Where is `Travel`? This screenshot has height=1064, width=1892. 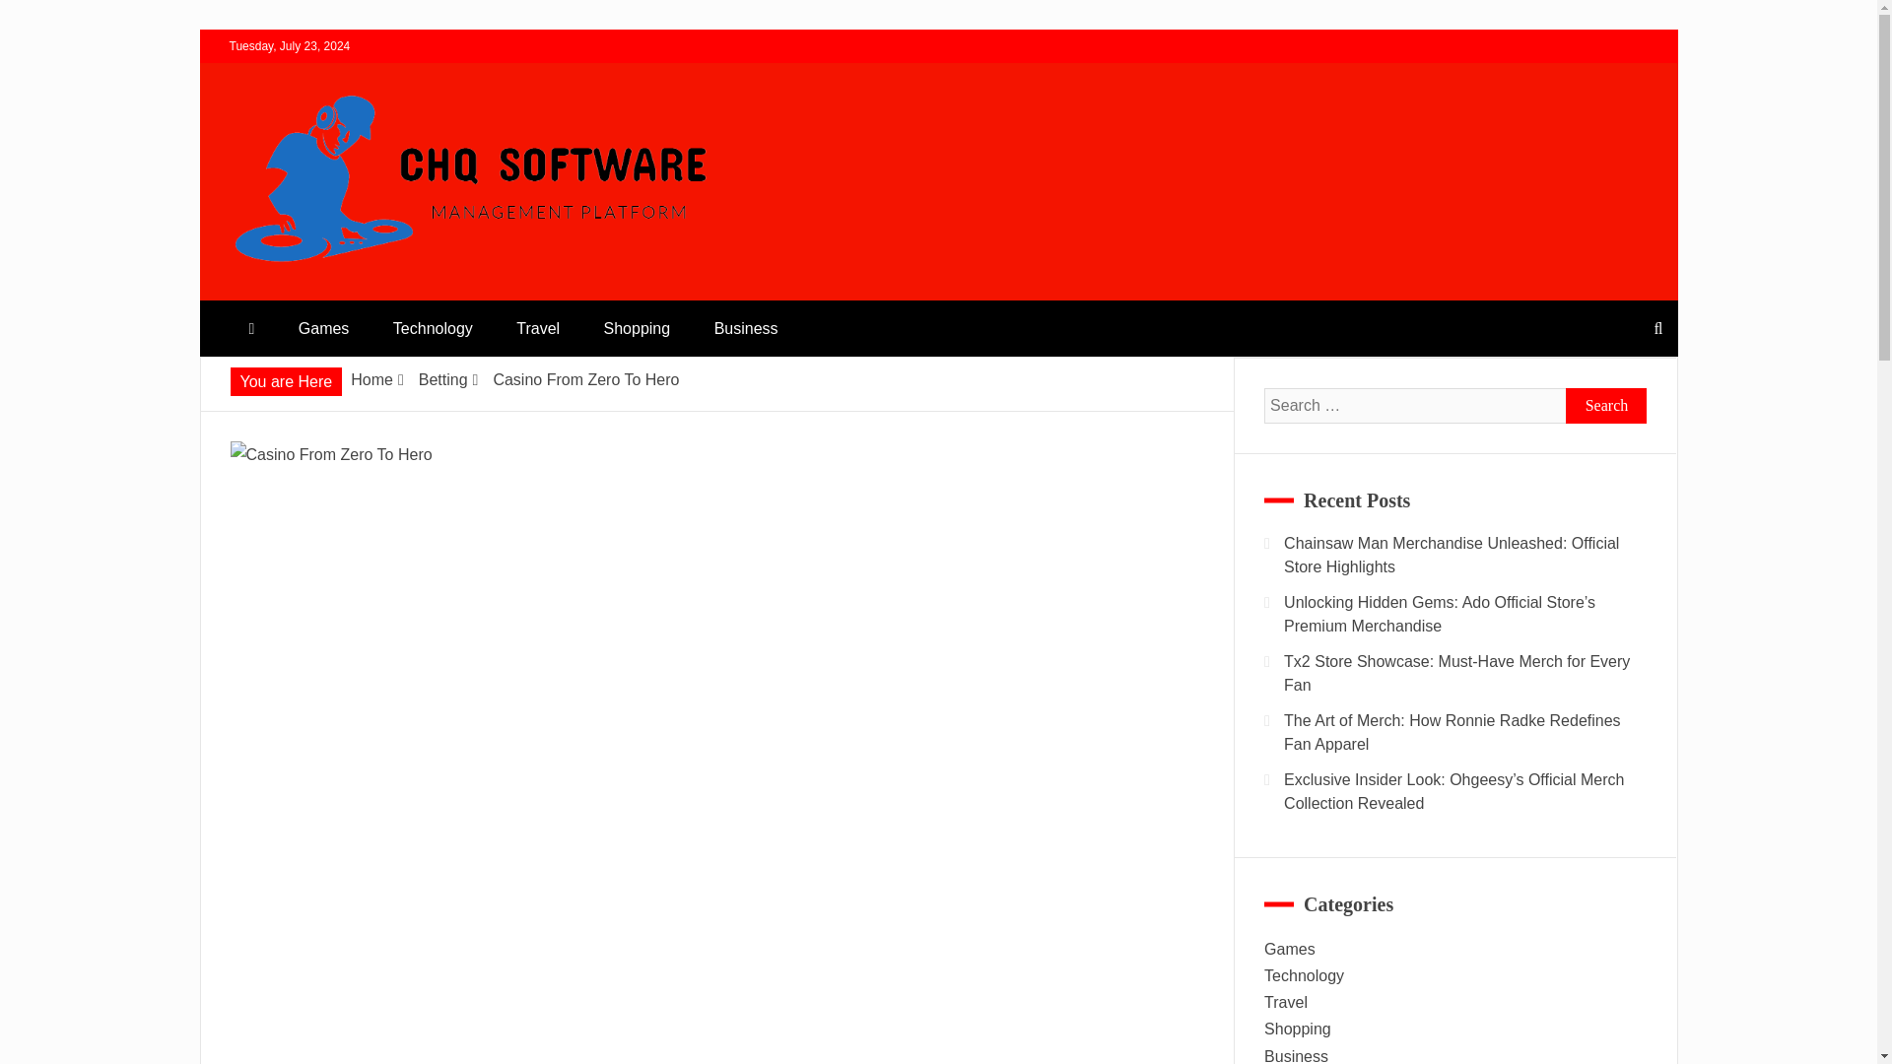 Travel is located at coordinates (537, 327).